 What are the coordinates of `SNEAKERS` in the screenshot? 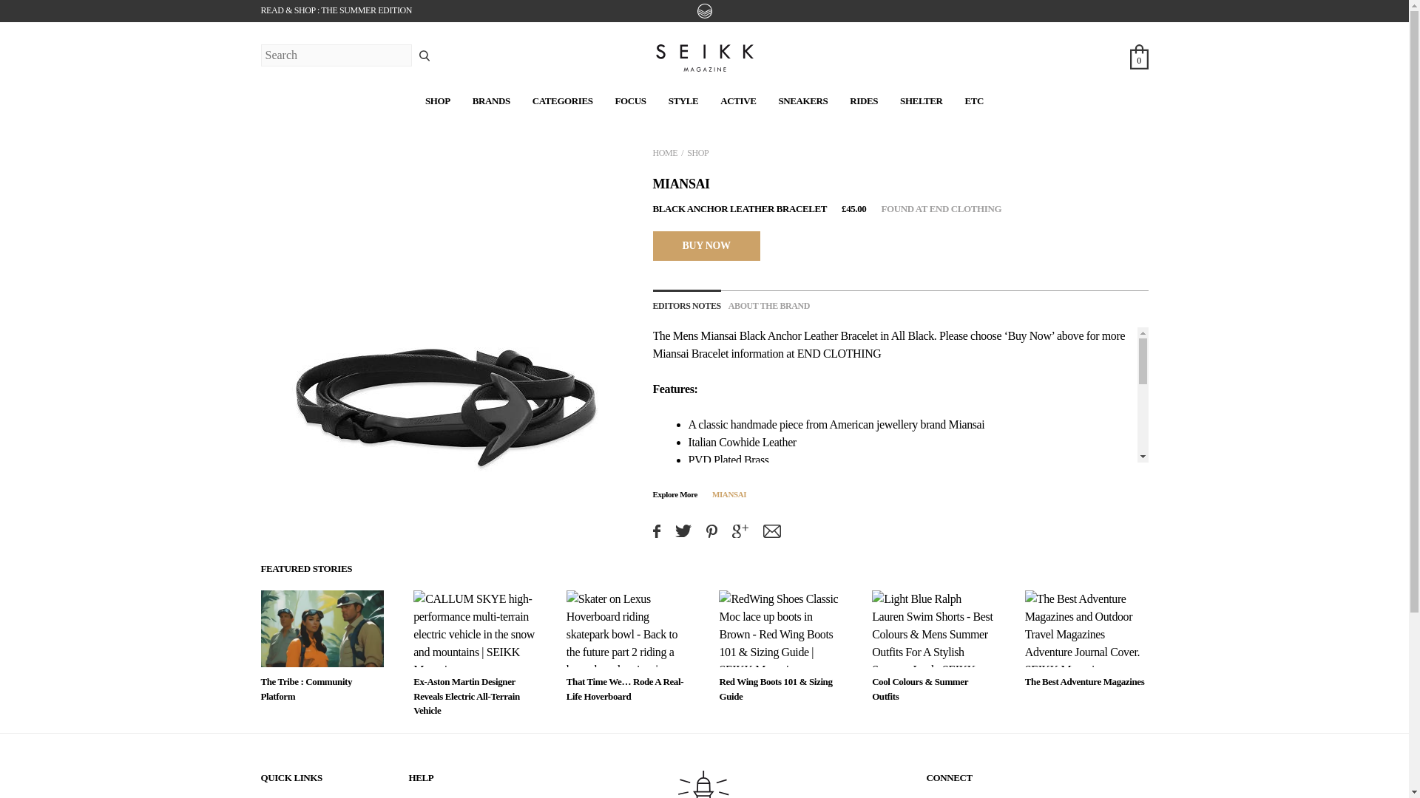 It's located at (803, 100).